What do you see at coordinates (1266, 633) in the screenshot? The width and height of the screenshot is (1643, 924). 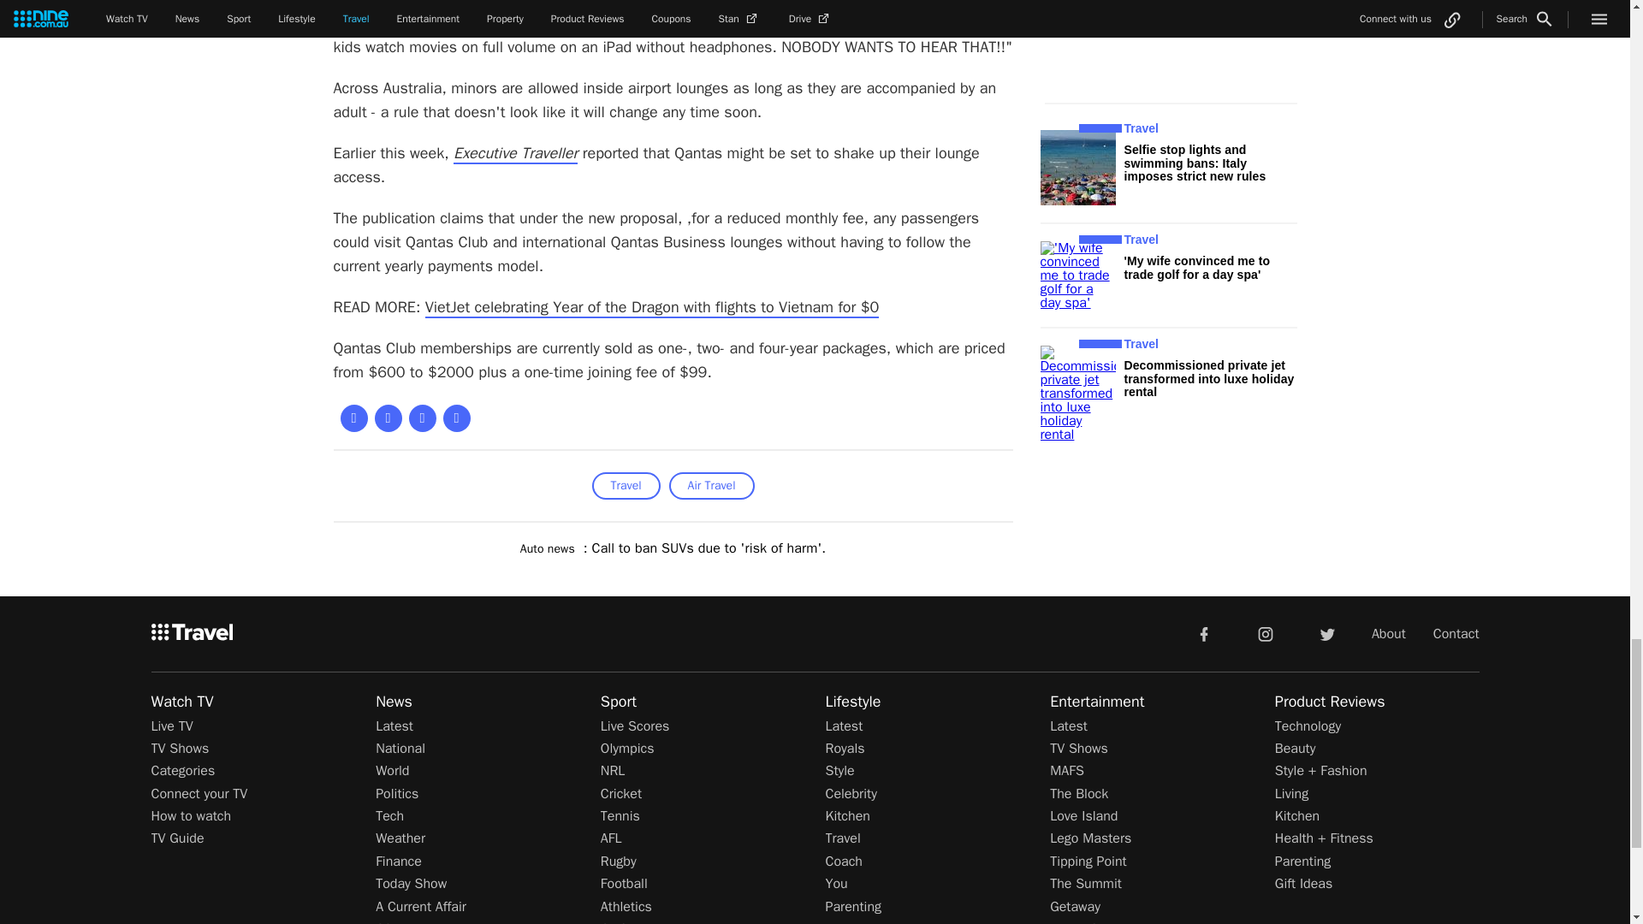 I see `instagram` at bounding box center [1266, 633].